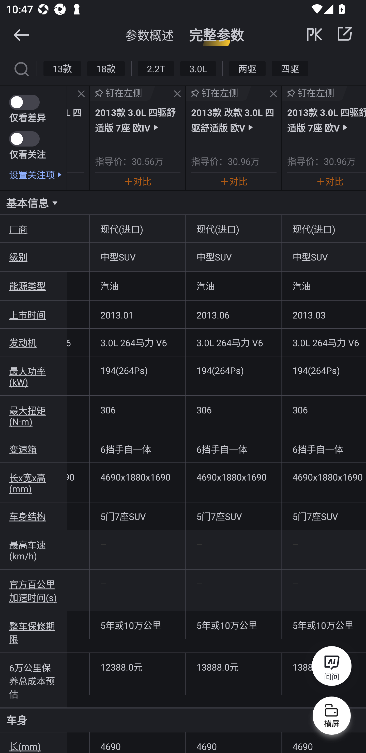  Describe the element at coordinates (234, 516) in the screenshot. I see `5门7座SUV` at that location.